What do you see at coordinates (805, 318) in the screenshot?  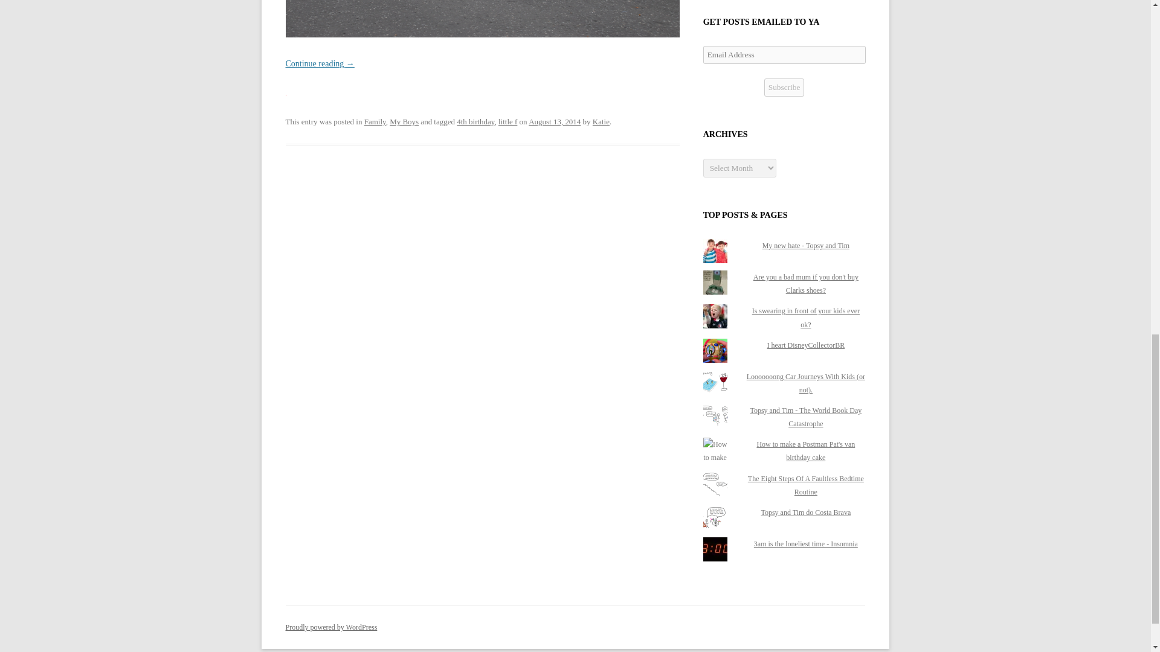 I see `Is swearing in front of your kids ever ok?` at bounding box center [805, 318].